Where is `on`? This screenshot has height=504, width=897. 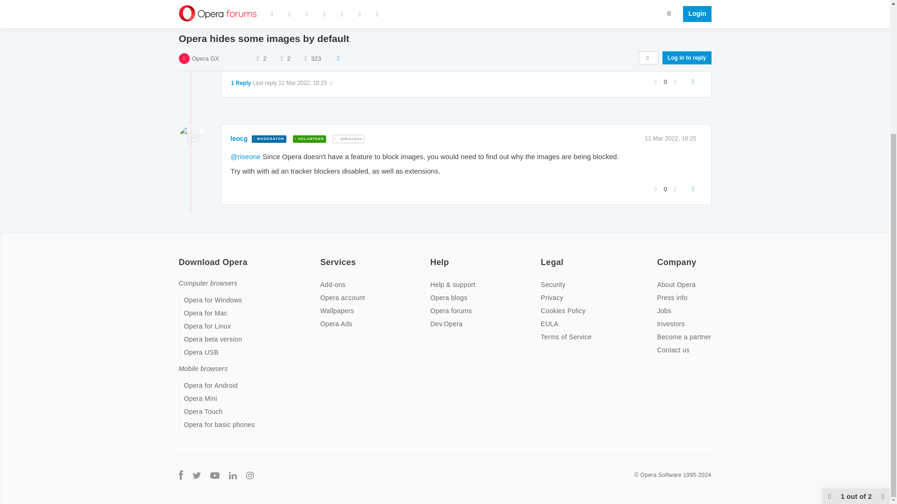
on is located at coordinates (660, 256).